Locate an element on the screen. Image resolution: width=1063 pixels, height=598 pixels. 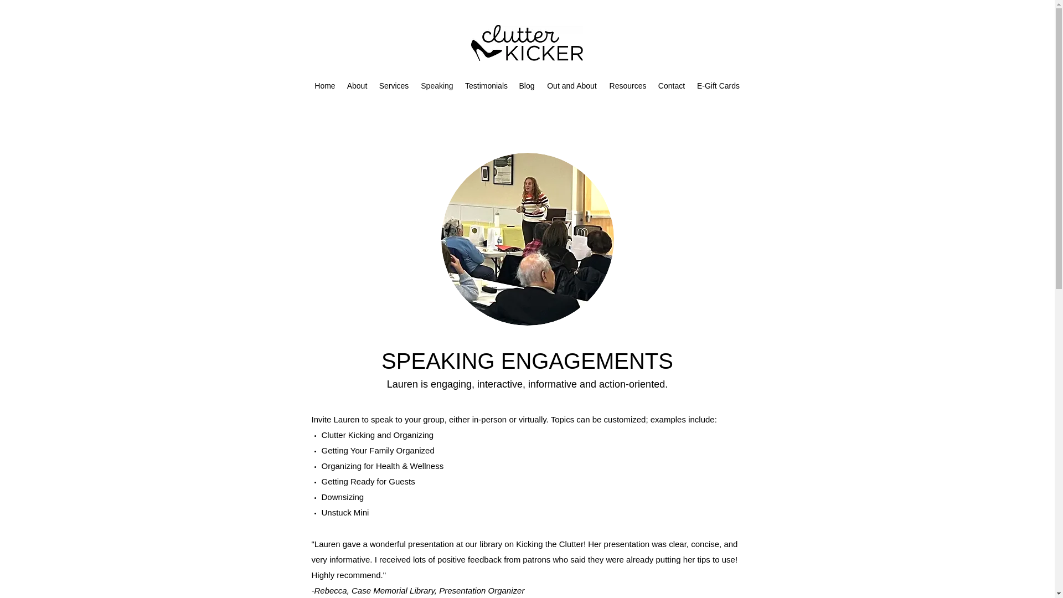
Contact is located at coordinates (672, 85).